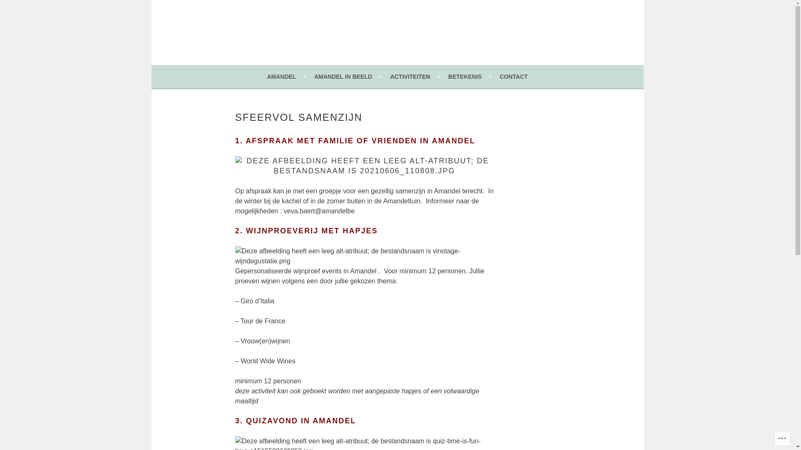  What do you see at coordinates (286, 77) in the screenshot?
I see `AMANDEL` at bounding box center [286, 77].